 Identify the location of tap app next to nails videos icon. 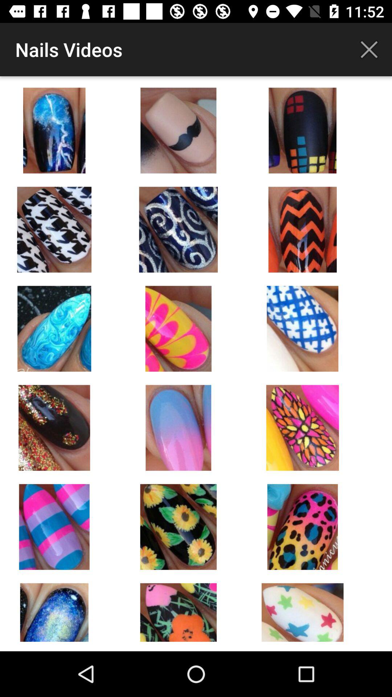
(369, 49).